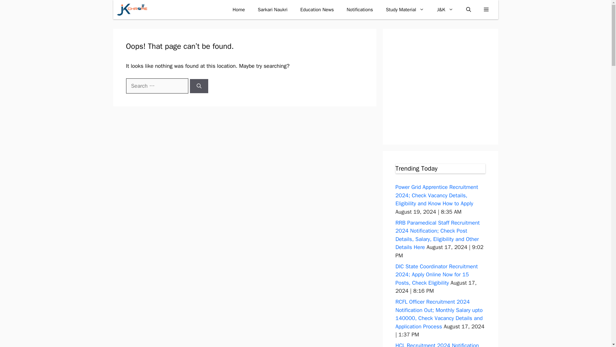  I want to click on Search for:, so click(157, 86).